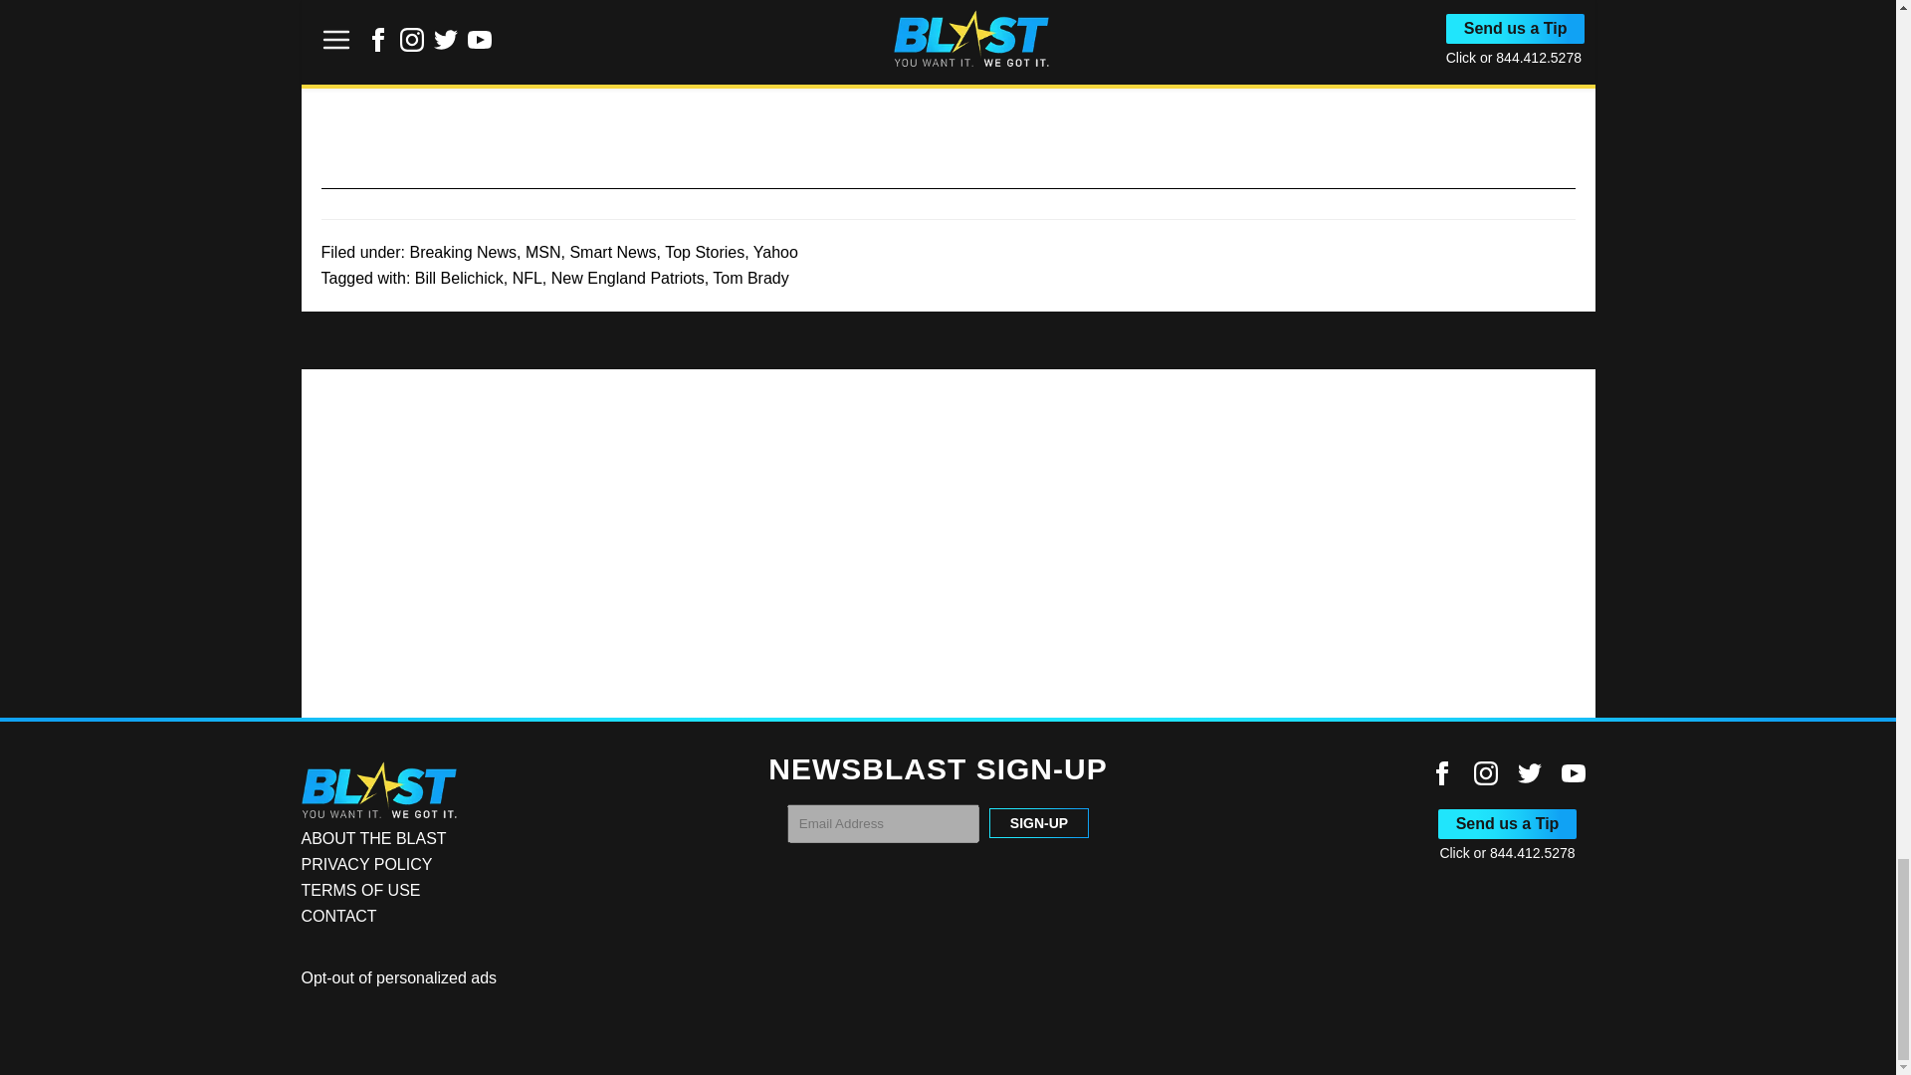 The height and width of the screenshot is (1075, 1911). I want to click on Tom Brady, so click(750, 279).